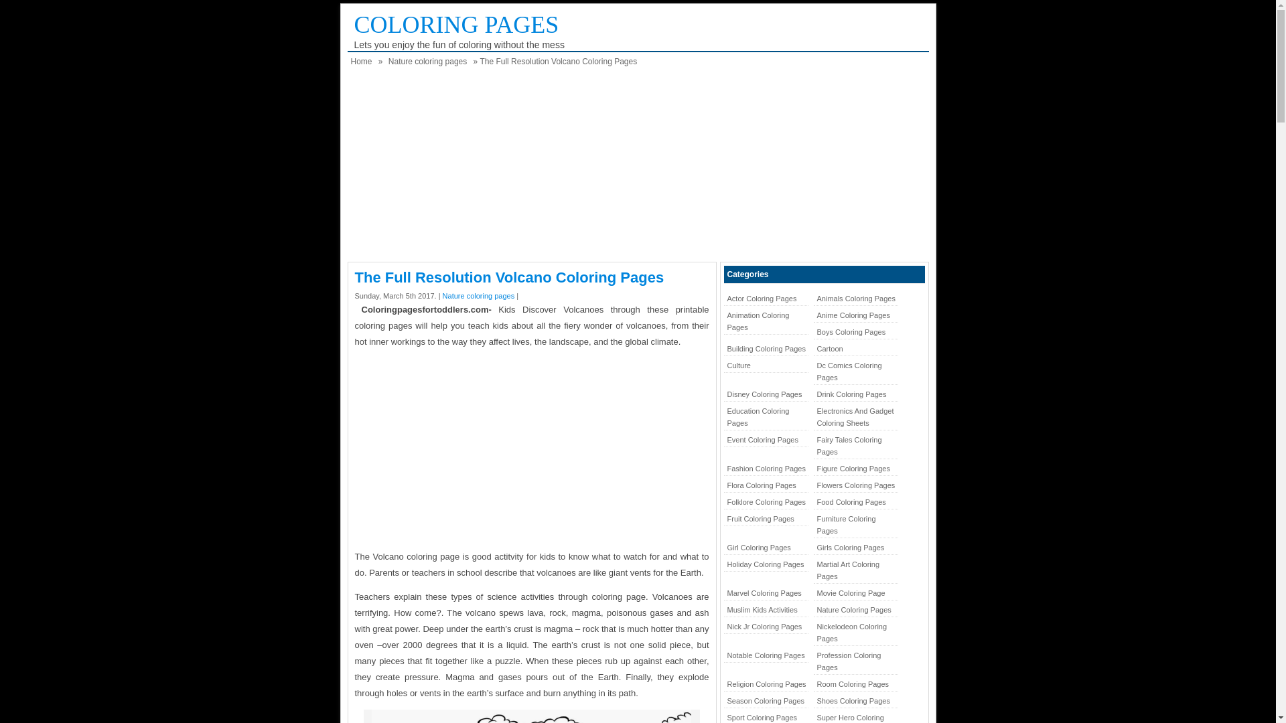 This screenshot has height=723, width=1286. Describe the element at coordinates (765, 366) in the screenshot. I see `Culture` at that location.